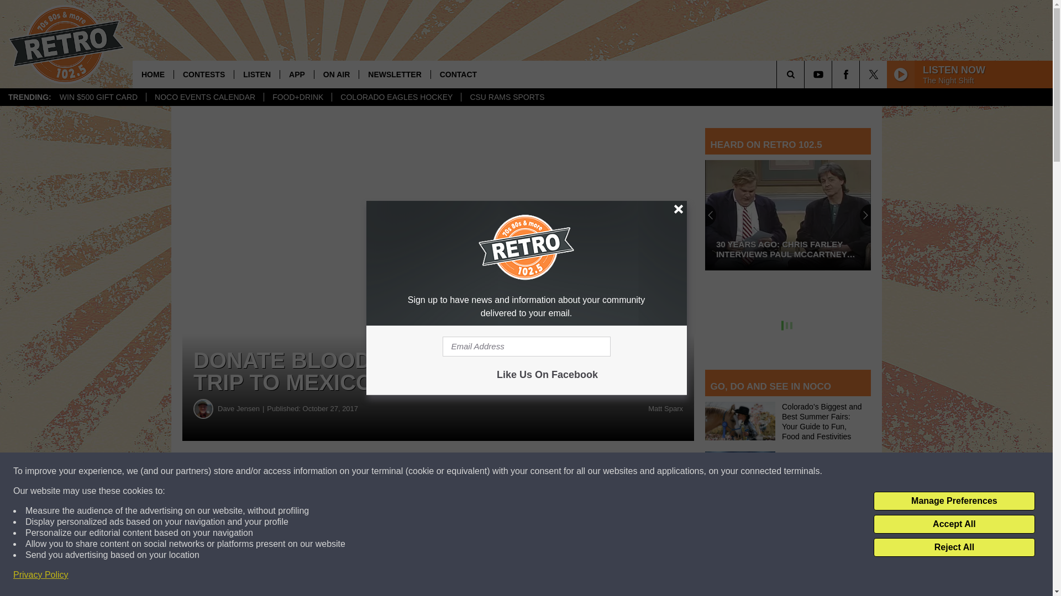 The height and width of the screenshot is (596, 1061). Describe the element at coordinates (41, 575) in the screenshot. I see `Privacy Policy` at that location.